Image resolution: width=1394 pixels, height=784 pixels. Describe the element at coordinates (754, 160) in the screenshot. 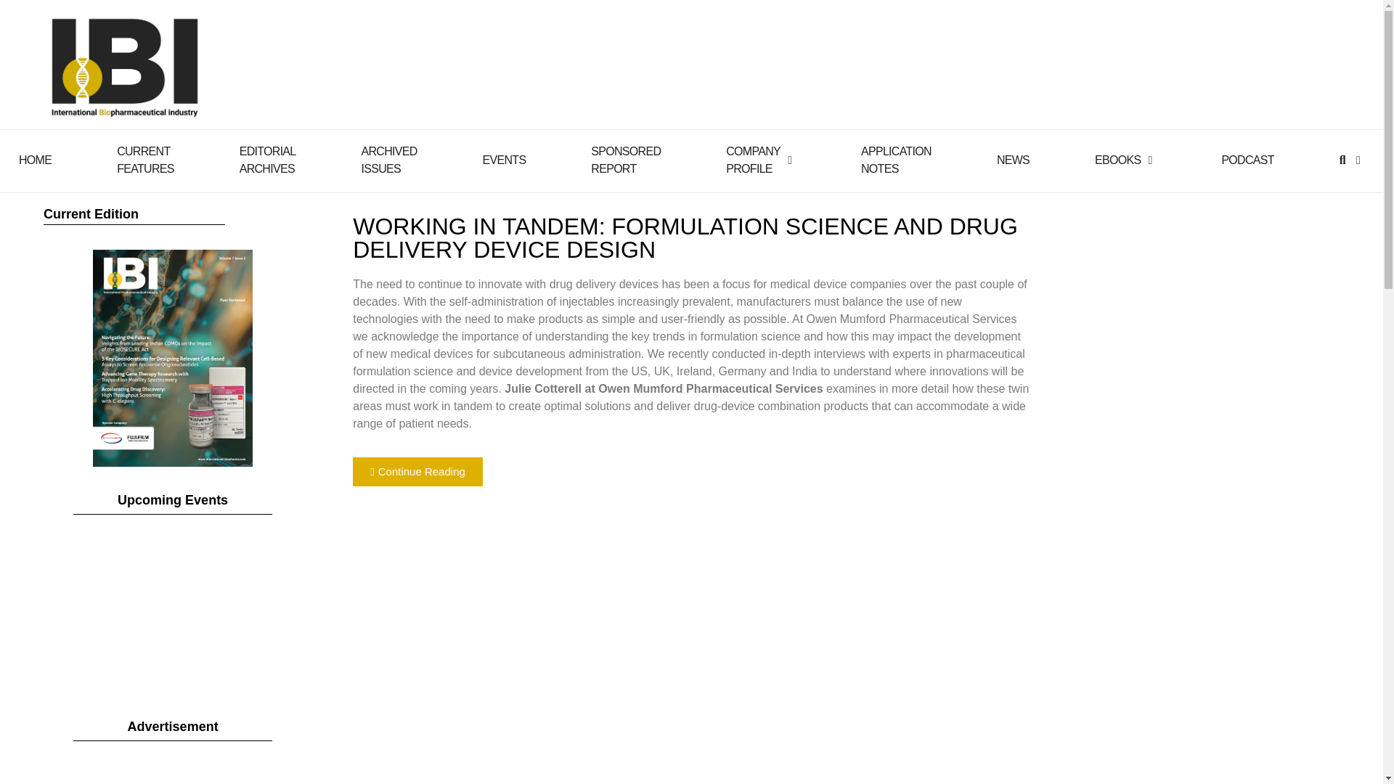

I see `EVENTS` at that location.